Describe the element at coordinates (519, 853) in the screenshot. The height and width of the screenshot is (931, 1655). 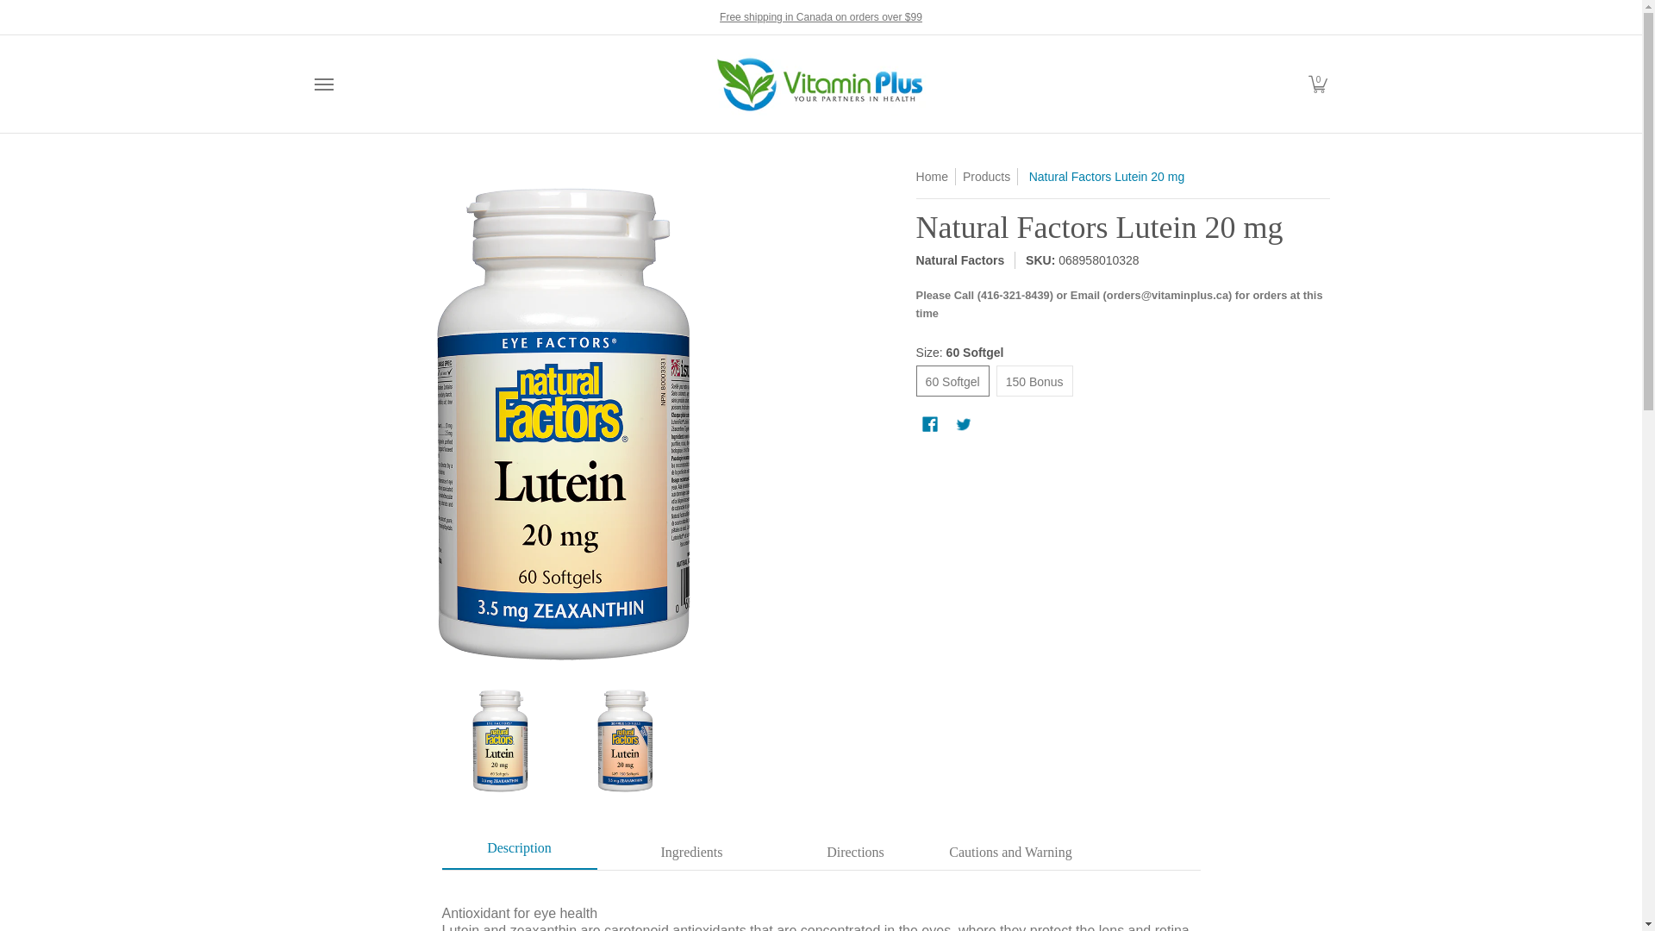
I see `Description` at that location.